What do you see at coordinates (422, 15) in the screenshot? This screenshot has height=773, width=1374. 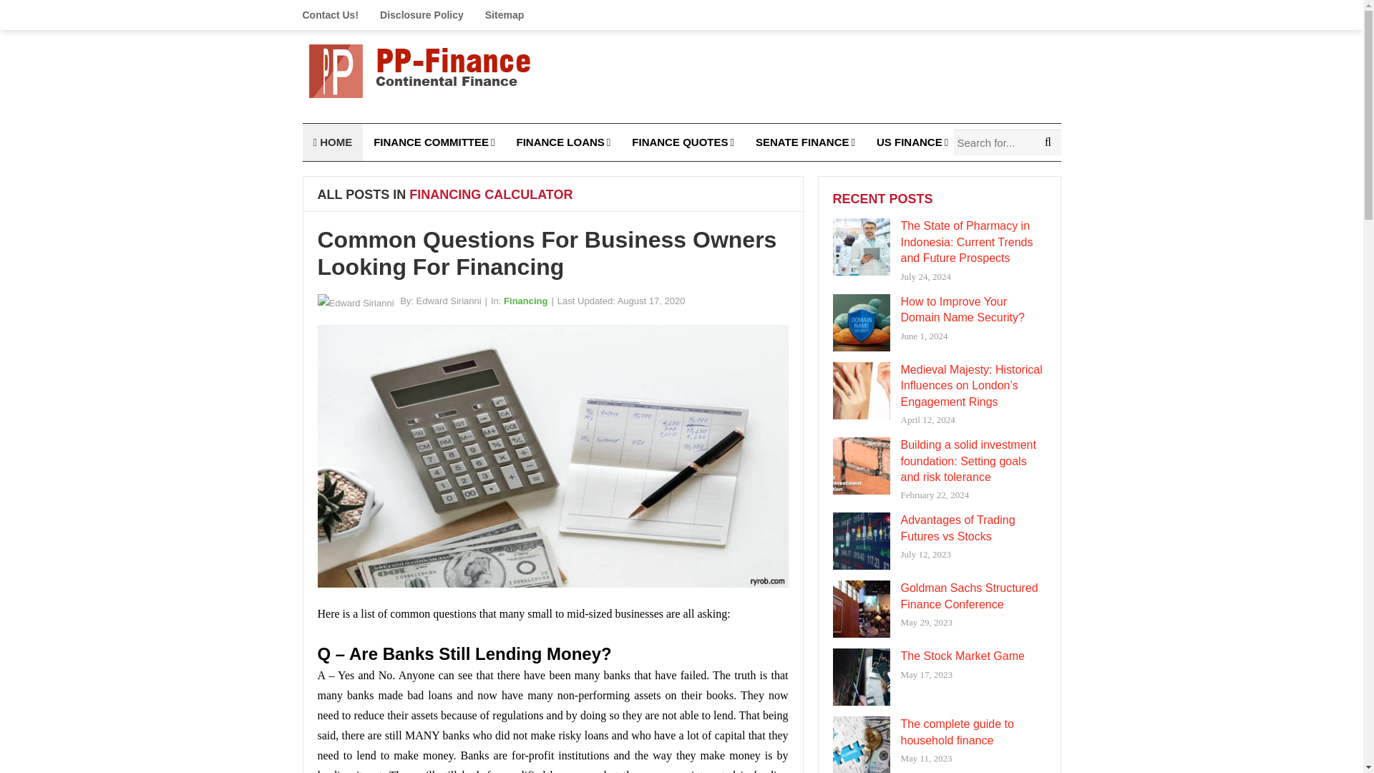 I see `Disclosure Policy` at bounding box center [422, 15].